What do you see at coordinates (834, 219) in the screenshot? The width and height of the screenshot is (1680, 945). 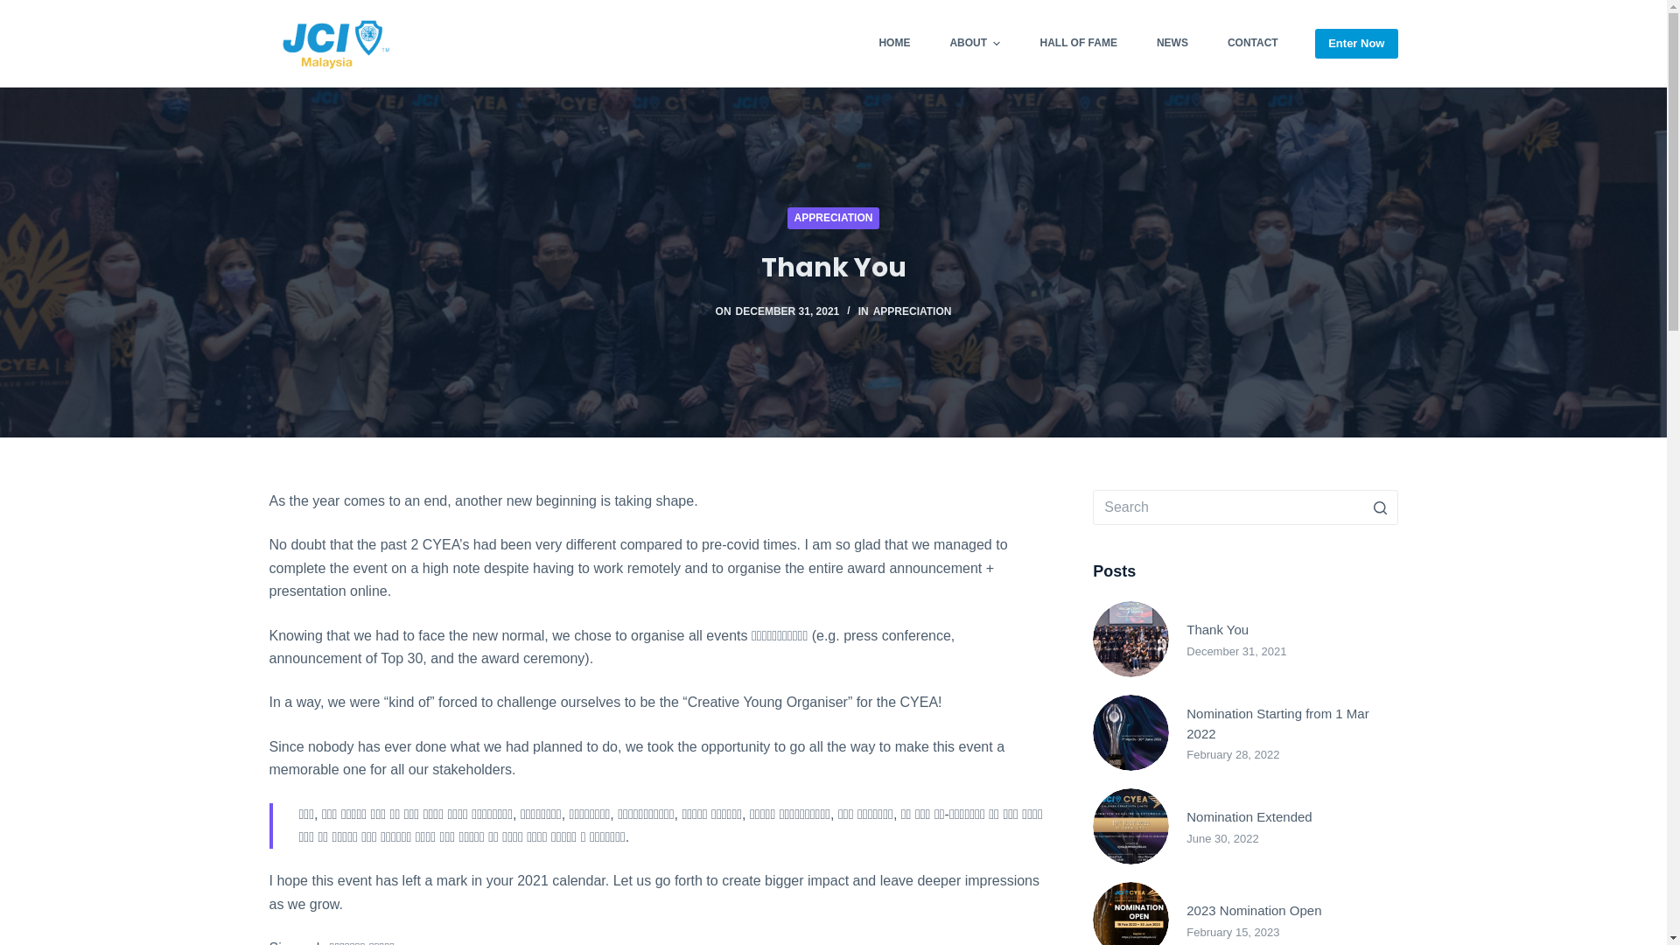 I see `APPRECIATION` at bounding box center [834, 219].